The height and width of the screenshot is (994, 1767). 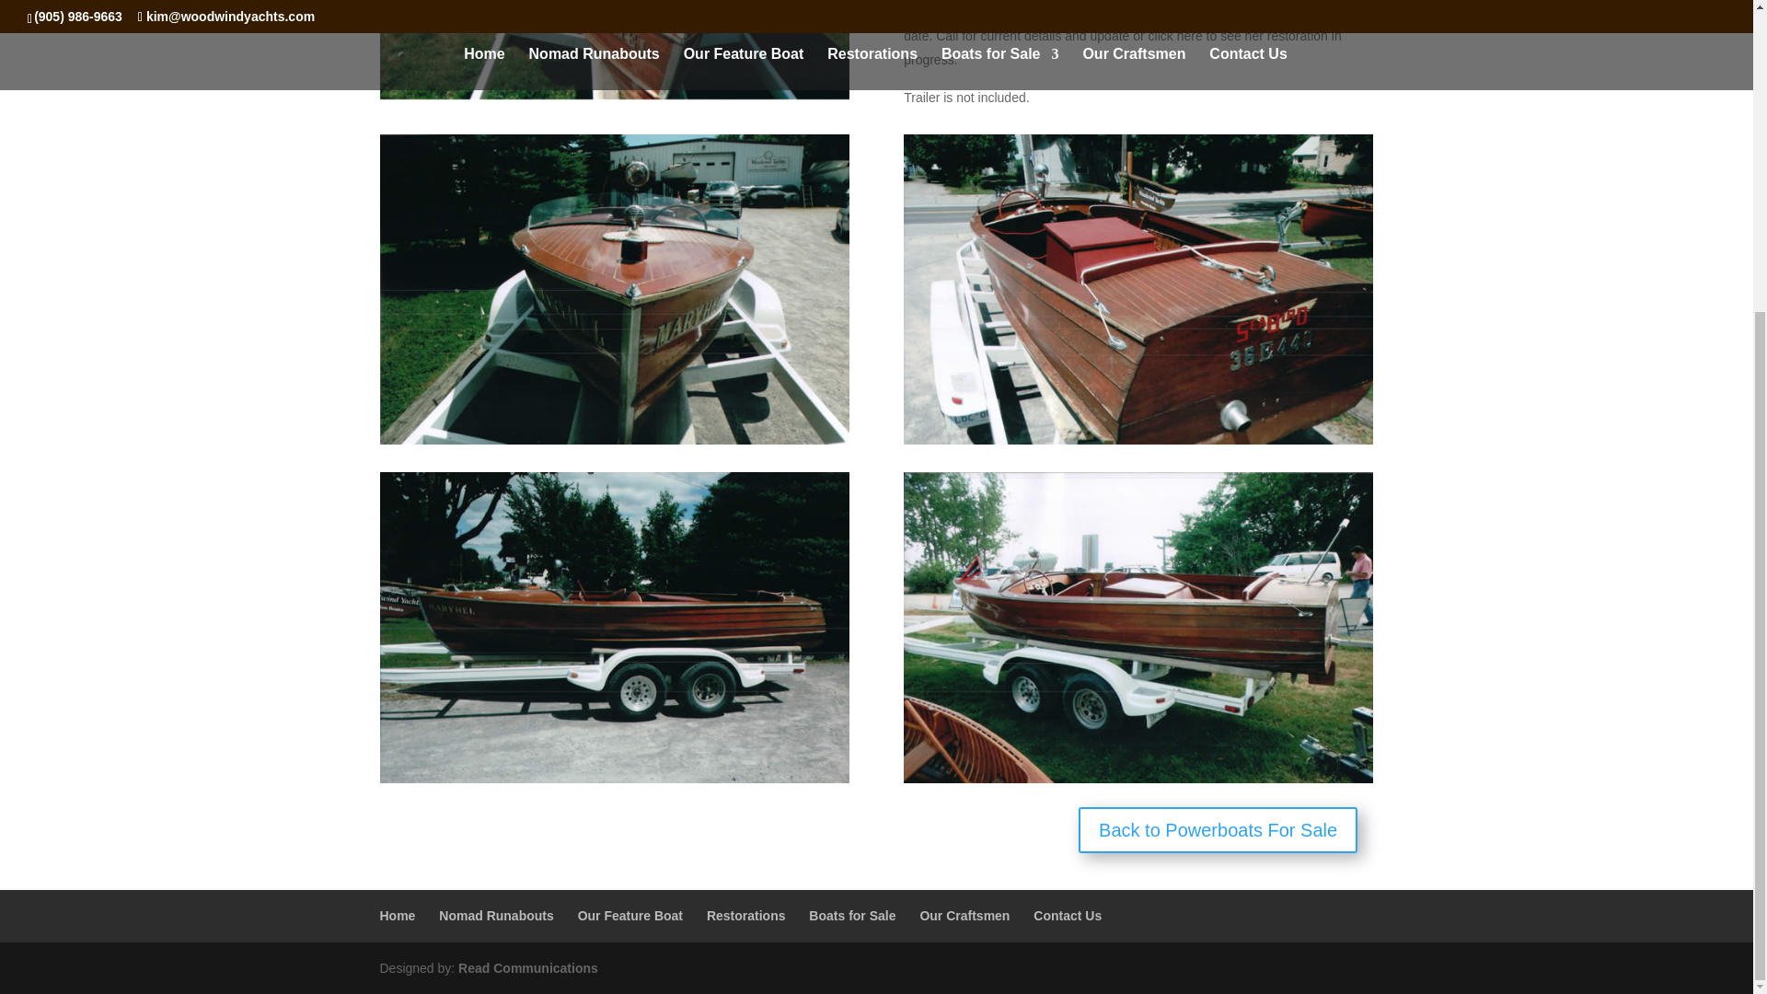 I want to click on Our Craftsmen, so click(x=964, y=916).